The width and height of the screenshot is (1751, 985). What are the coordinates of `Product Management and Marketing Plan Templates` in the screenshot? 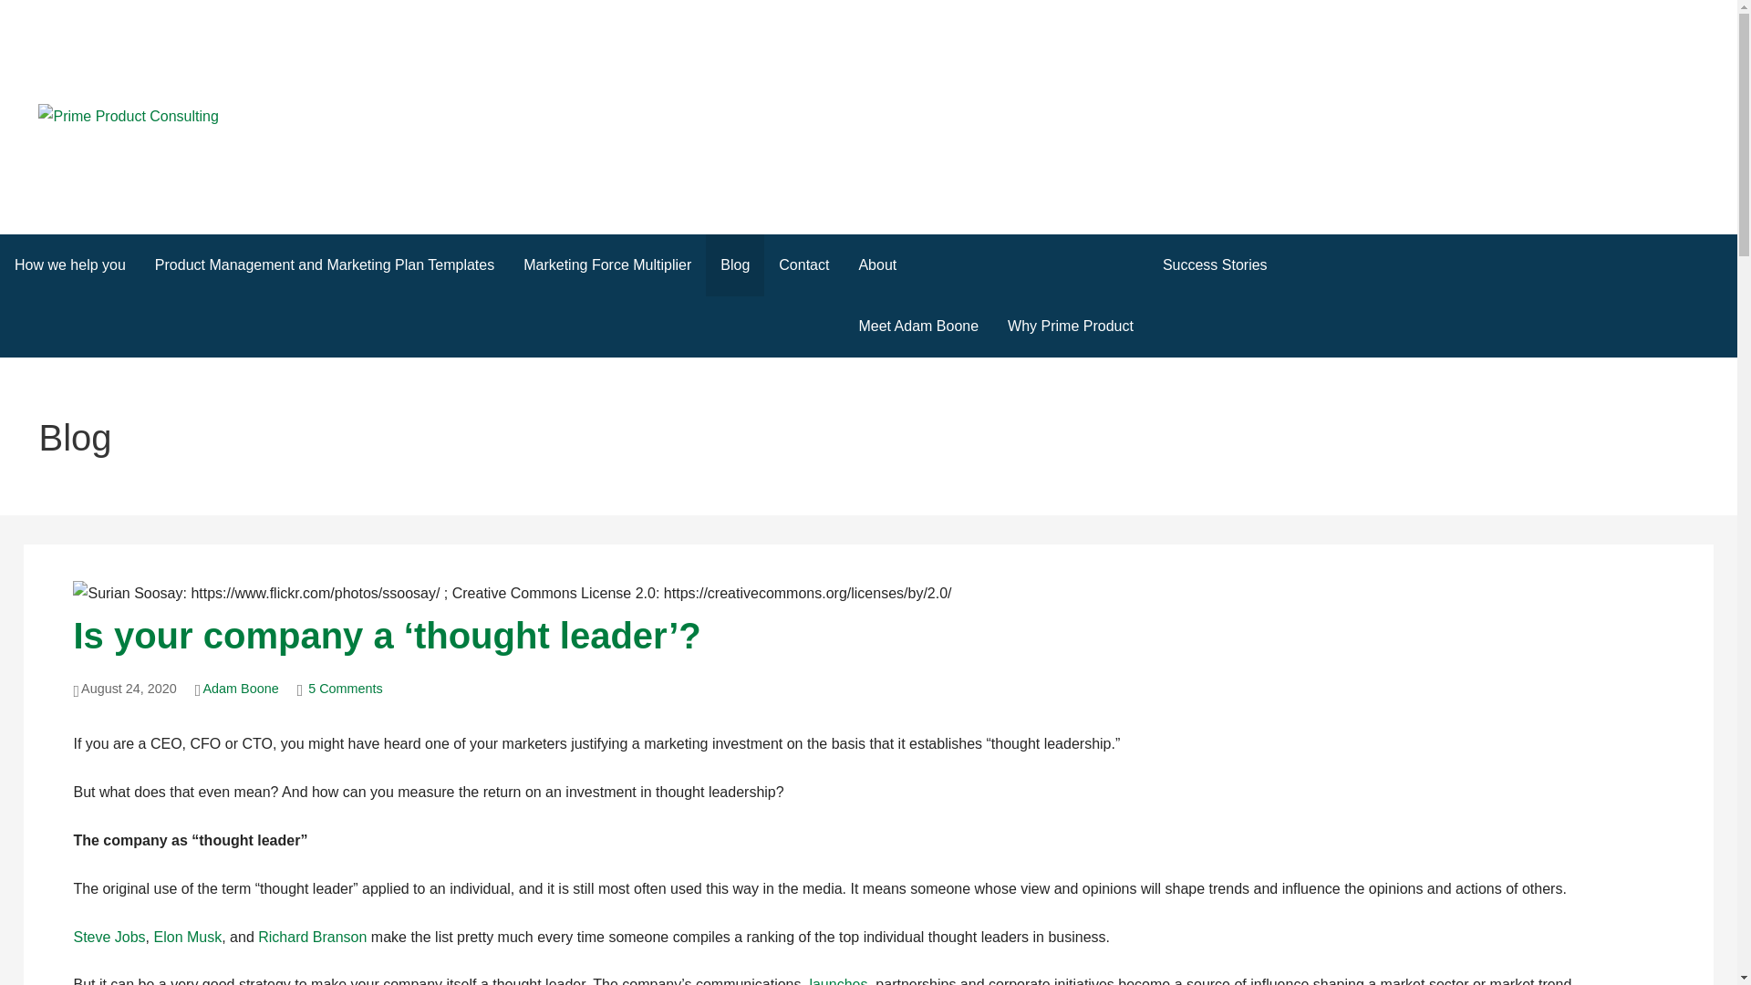 It's located at (837, 981).